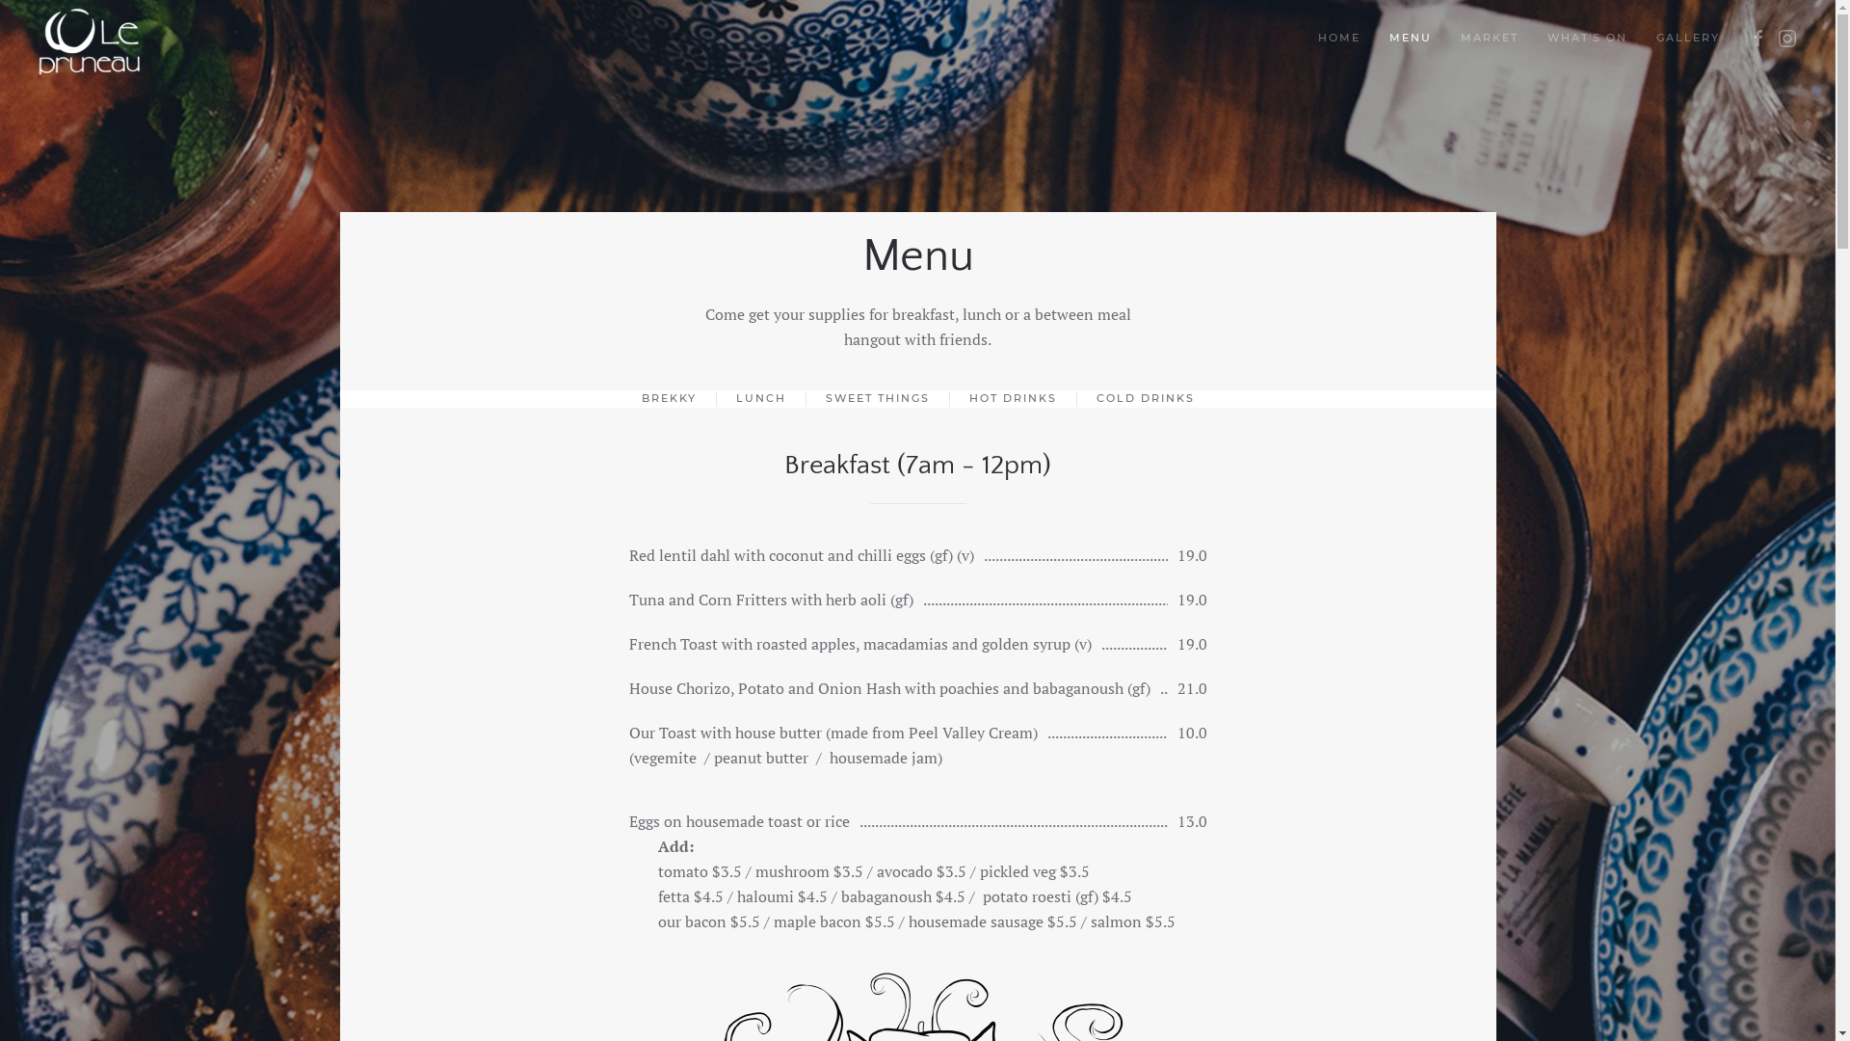  What do you see at coordinates (1490, 39) in the screenshot?
I see `MARKET` at bounding box center [1490, 39].